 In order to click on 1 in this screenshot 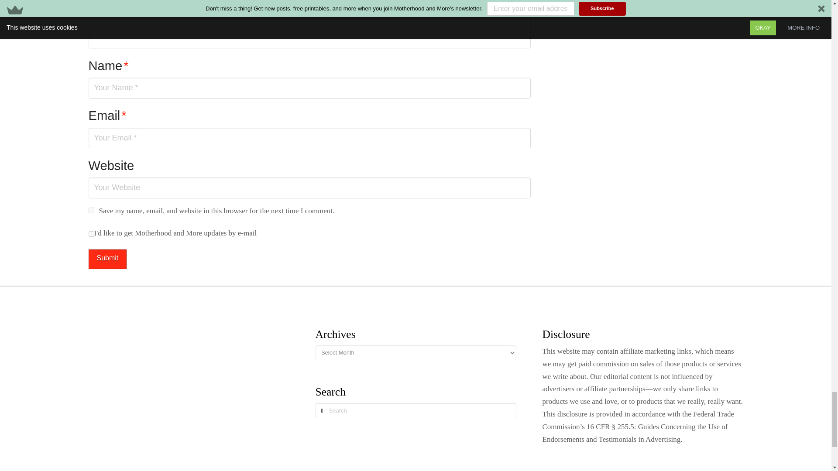, I will do `click(91, 234)`.